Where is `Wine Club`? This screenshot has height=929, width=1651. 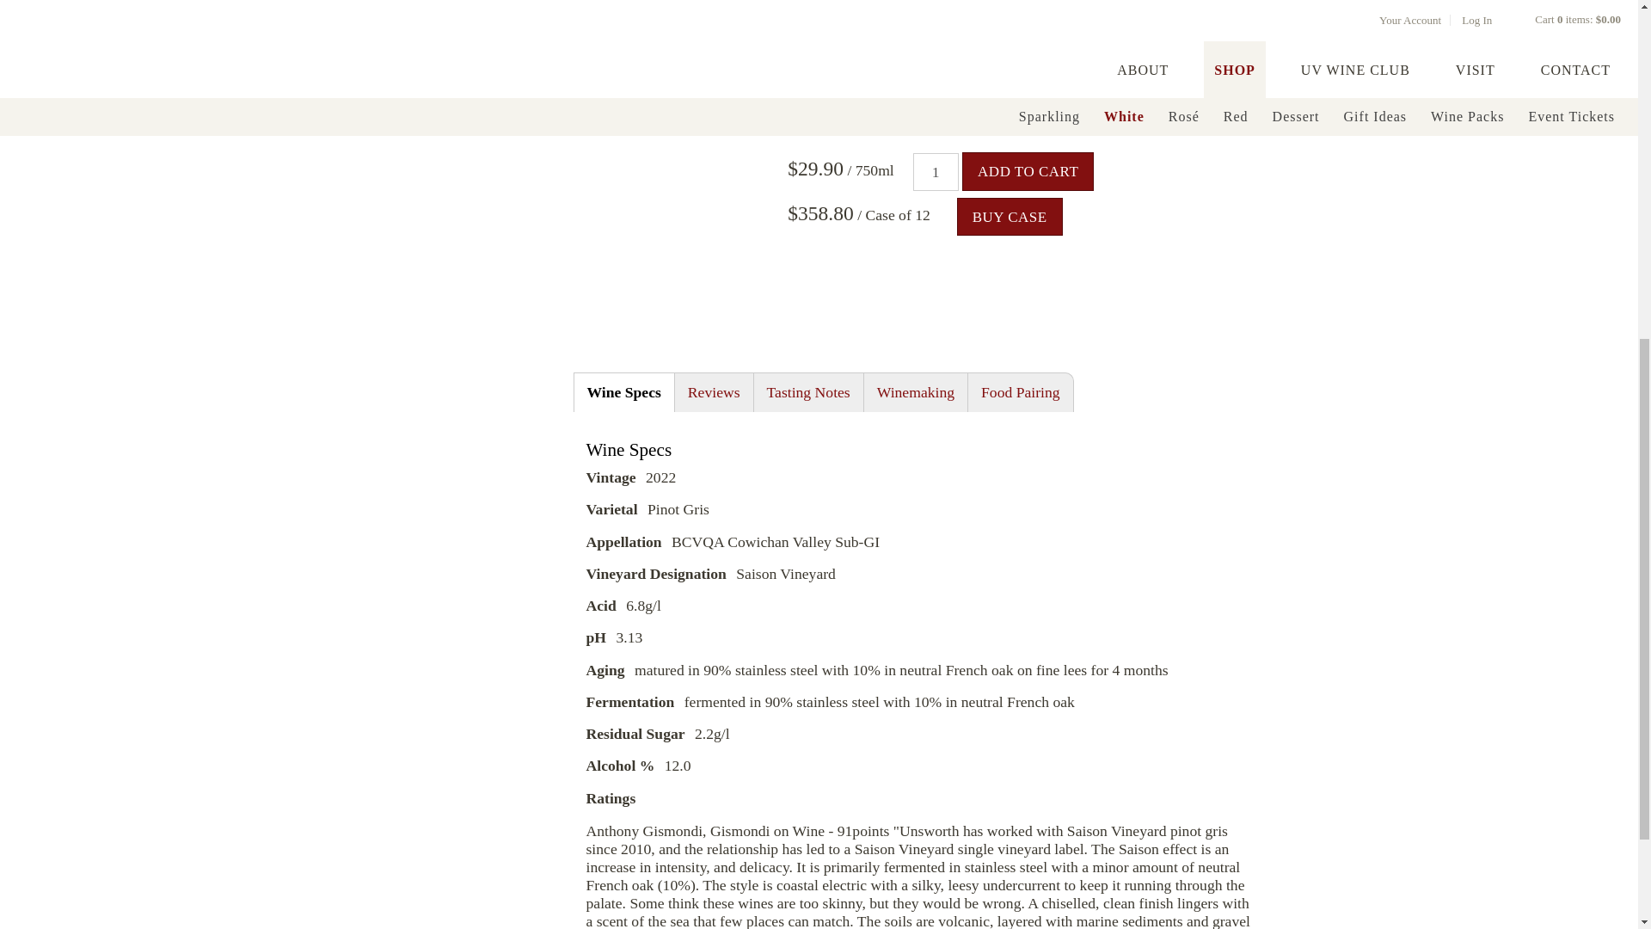 Wine Club is located at coordinates (851, 95).